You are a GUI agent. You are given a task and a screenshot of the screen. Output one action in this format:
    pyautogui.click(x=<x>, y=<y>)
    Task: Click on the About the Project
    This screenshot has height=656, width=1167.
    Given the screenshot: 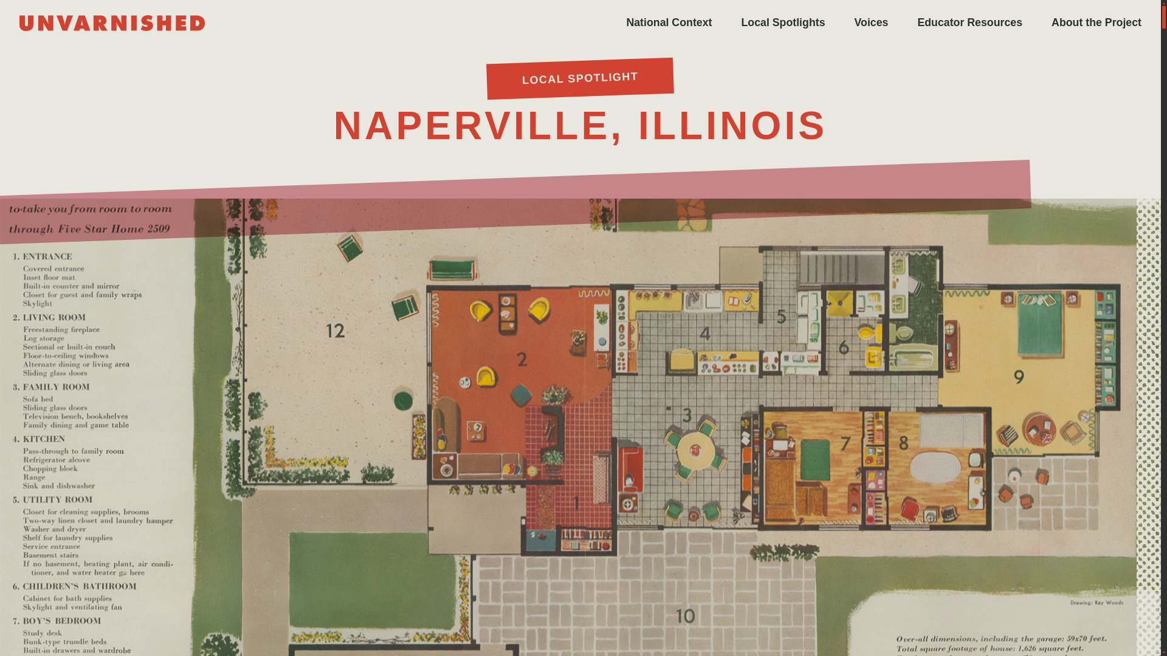 What is the action you would take?
    pyautogui.click(x=1096, y=22)
    